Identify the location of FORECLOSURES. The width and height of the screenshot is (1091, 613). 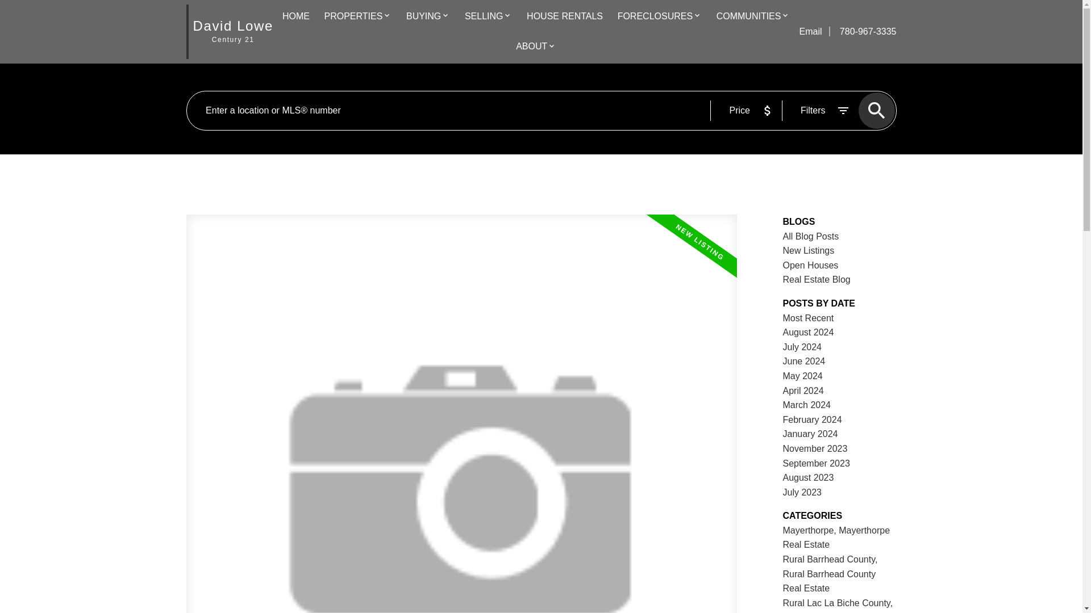
(655, 17).